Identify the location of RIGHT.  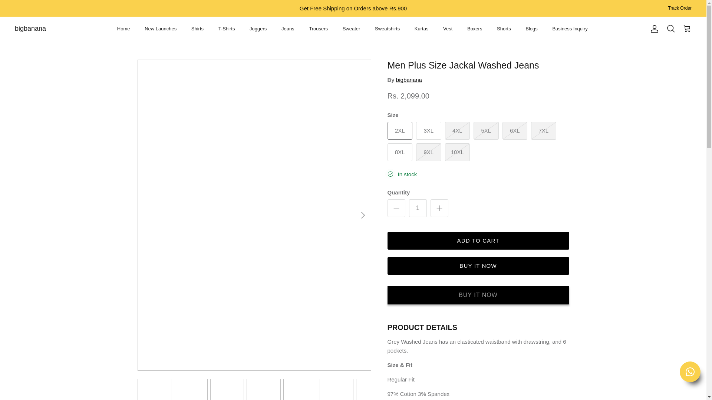
(363, 215).